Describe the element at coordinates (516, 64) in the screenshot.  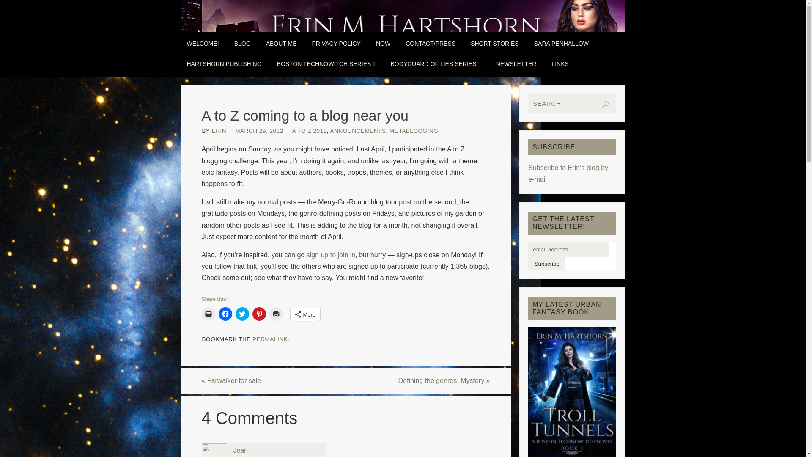
I see `NEWSLETTER` at that location.